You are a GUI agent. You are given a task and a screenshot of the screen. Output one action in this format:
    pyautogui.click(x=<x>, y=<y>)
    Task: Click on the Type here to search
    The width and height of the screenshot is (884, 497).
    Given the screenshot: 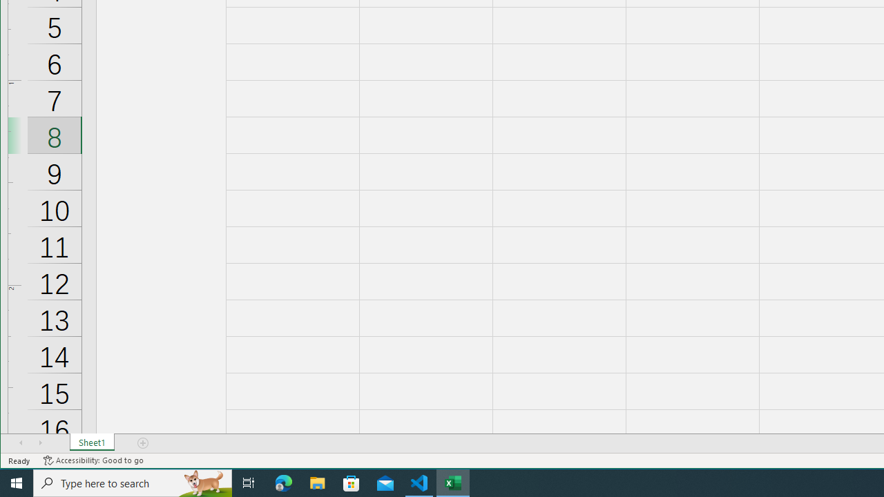 What is the action you would take?
    pyautogui.click(x=133, y=483)
    